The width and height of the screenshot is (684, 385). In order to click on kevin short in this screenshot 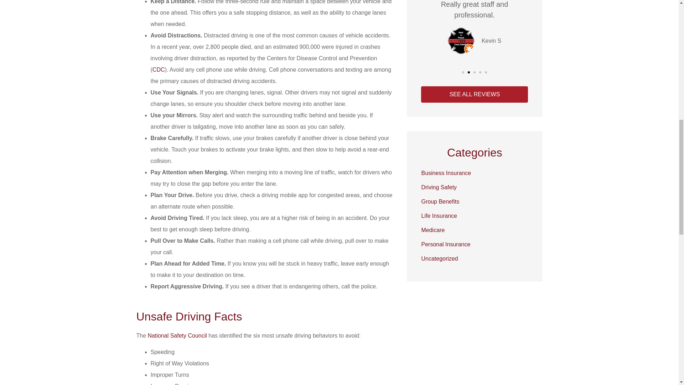, I will do `click(461, 41)`.